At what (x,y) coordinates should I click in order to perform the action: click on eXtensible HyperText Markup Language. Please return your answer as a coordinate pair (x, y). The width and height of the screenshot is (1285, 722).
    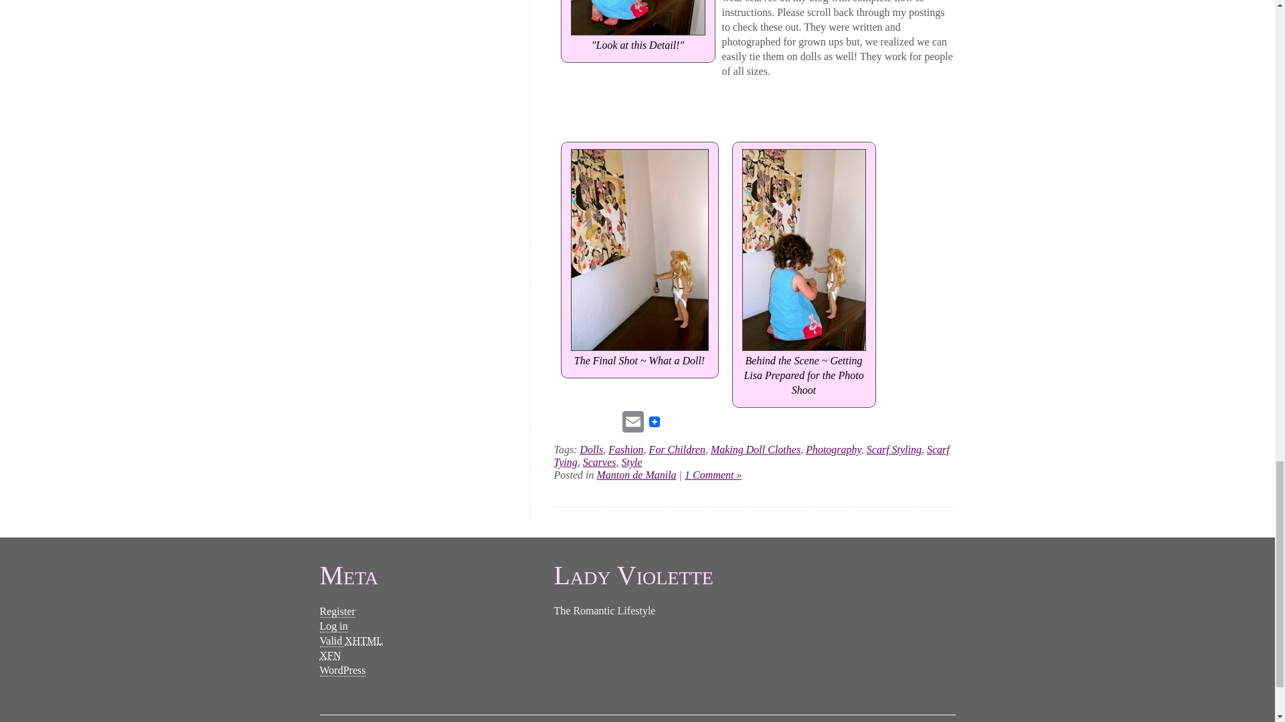
    Looking at the image, I should click on (363, 640).